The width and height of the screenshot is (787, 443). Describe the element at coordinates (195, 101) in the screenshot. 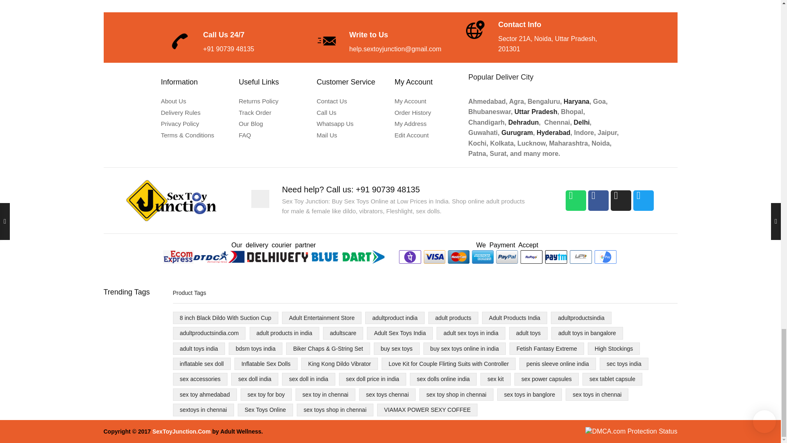

I see `About Us` at that location.